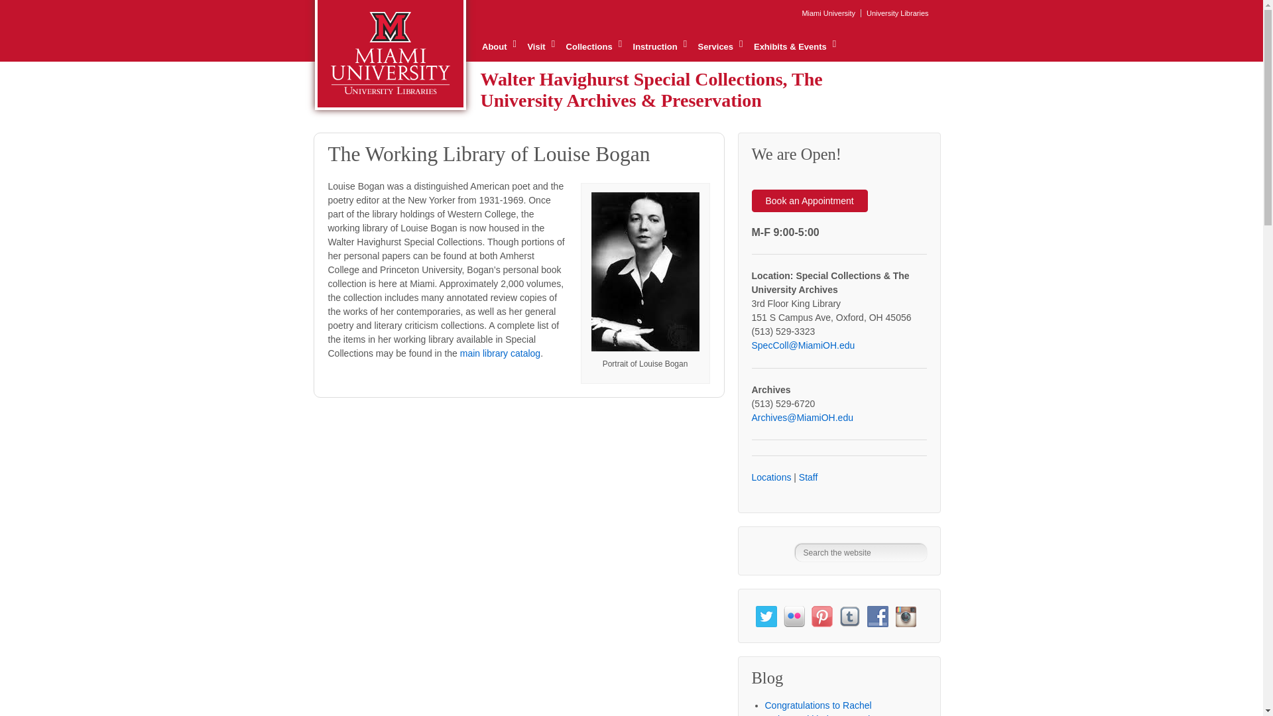 The height and width of the screenshot is (716, 1273). I want to click on Follow Us on Pinterest, so click(822, 617).